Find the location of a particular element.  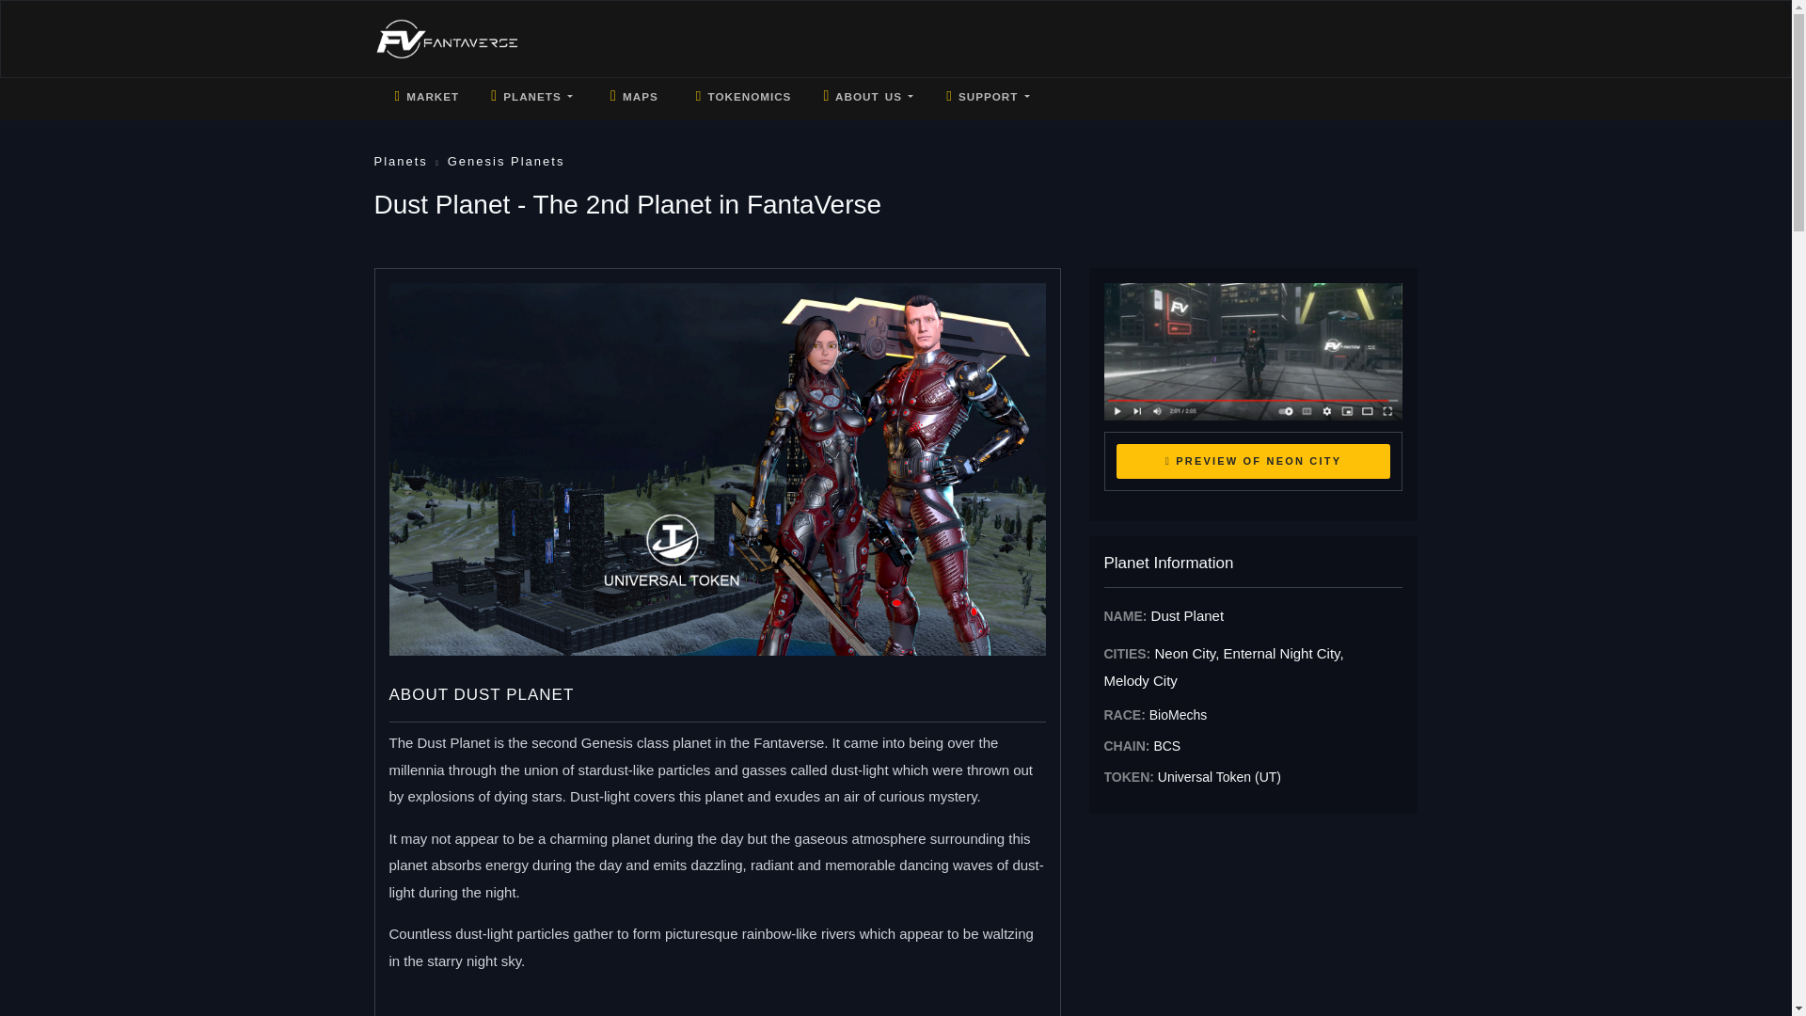

ABOUT US is located at coordinates (868, 93).